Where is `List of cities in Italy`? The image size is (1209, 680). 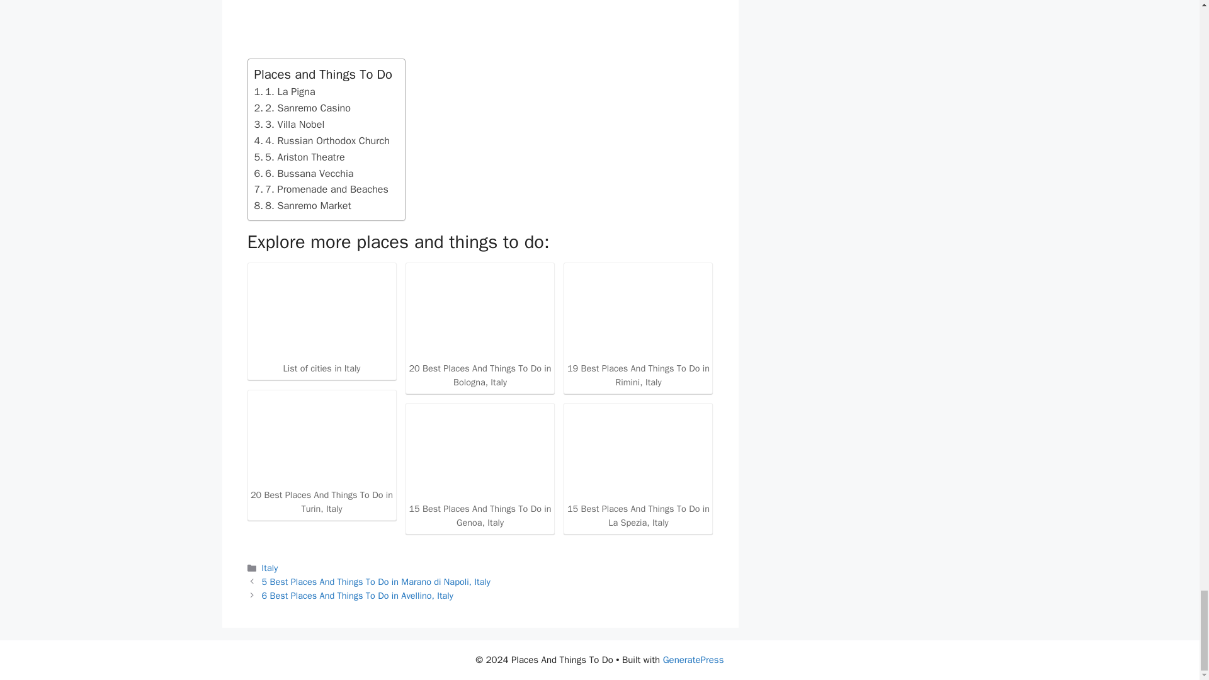
List of cities in Italy is located at coordinates (321, 312).